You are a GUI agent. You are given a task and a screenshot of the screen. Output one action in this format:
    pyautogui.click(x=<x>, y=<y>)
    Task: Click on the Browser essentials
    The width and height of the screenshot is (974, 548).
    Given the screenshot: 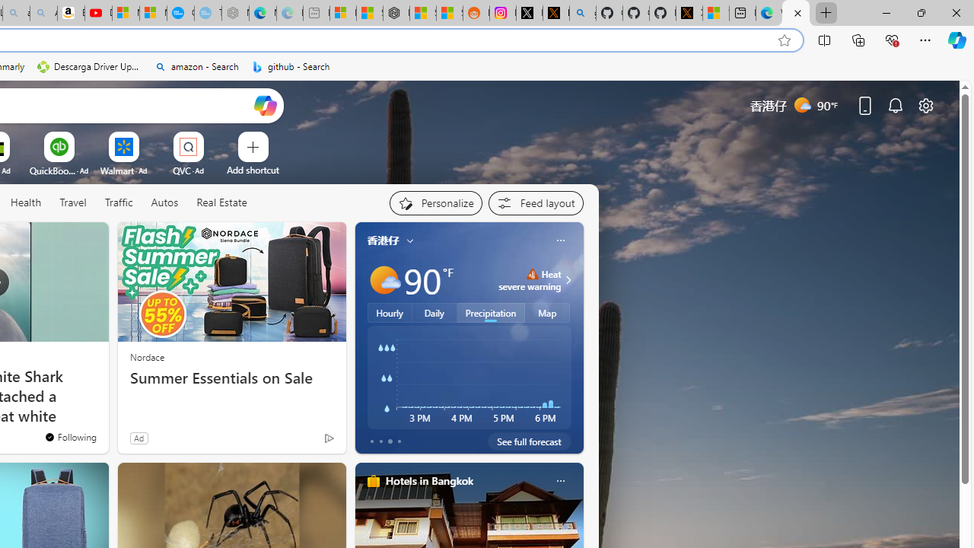 What is the action you would take?
    pyautogui.click(x=892, y=40)
    